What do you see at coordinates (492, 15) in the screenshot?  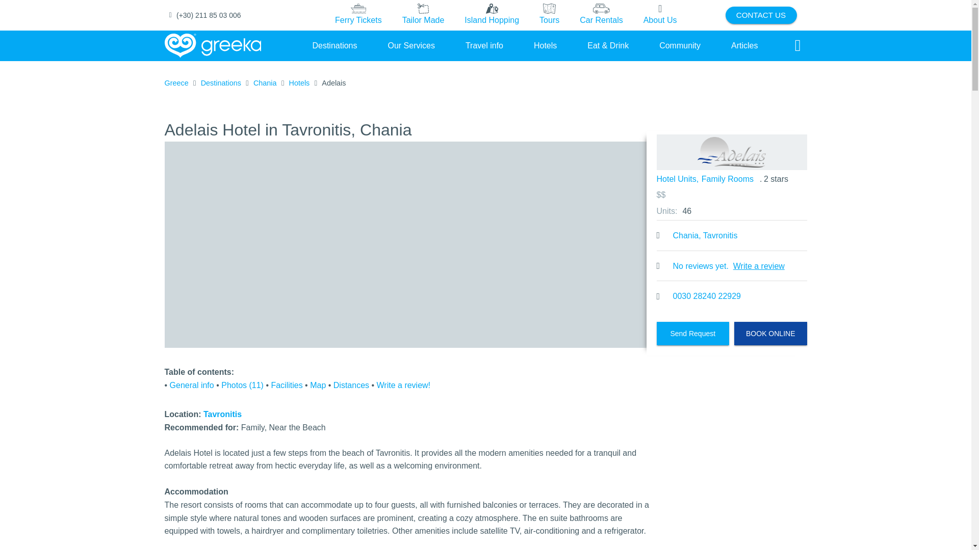 I see `Island Hopping` at bounding box center [492, 15].